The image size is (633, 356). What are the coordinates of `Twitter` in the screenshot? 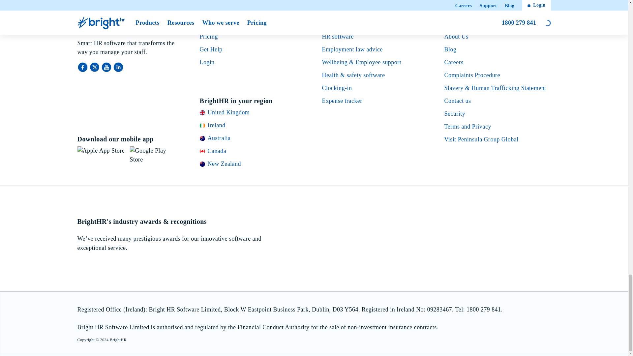 It's located at (95, 67).